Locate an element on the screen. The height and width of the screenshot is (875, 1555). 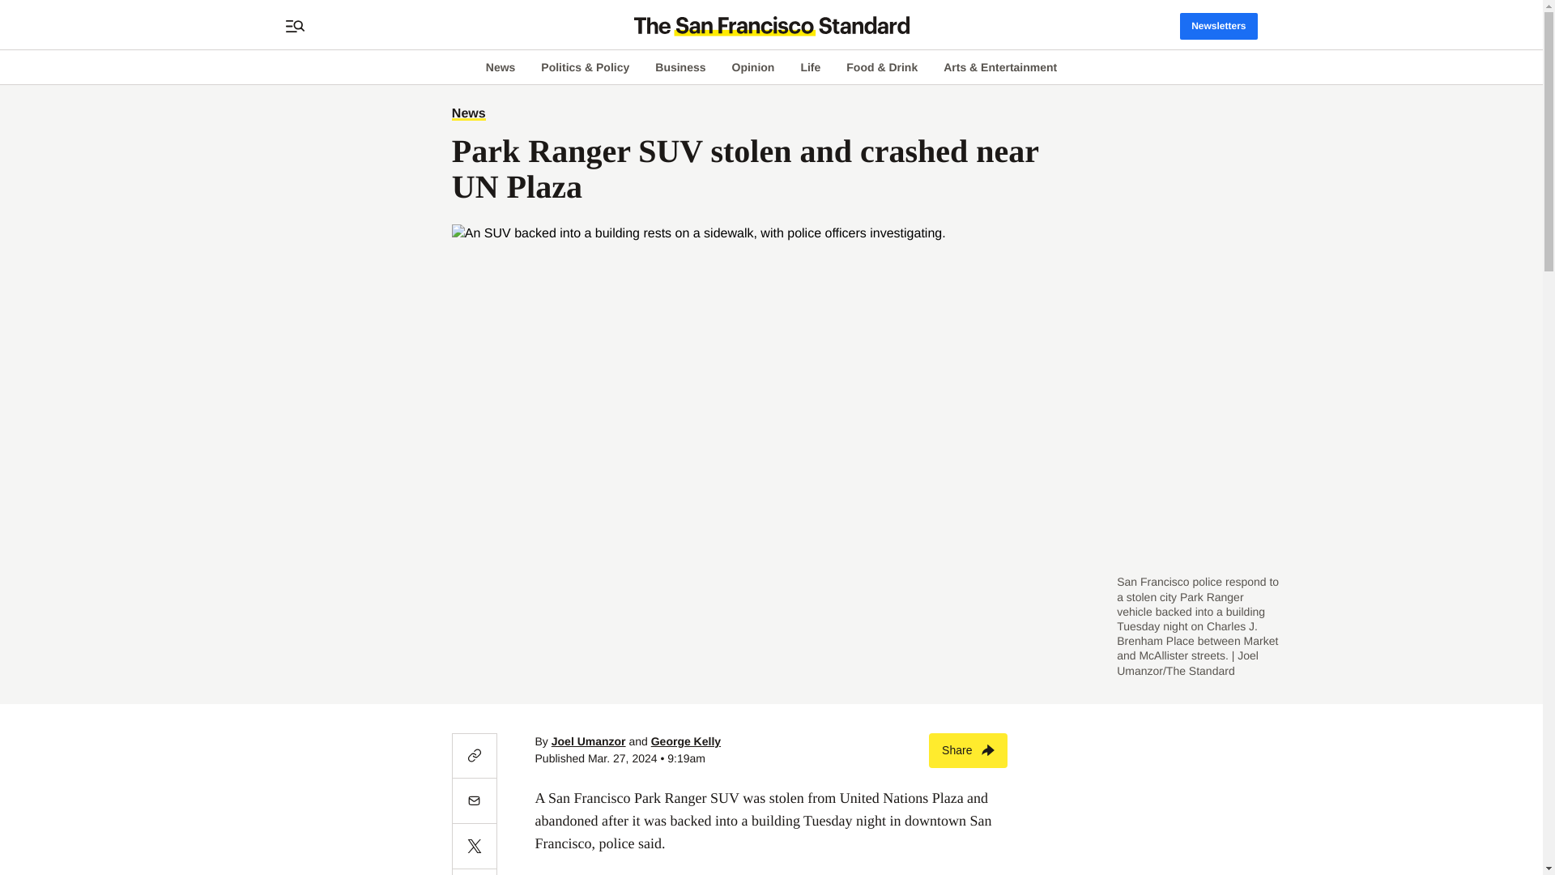
Share is located at coordinates (968, 750).